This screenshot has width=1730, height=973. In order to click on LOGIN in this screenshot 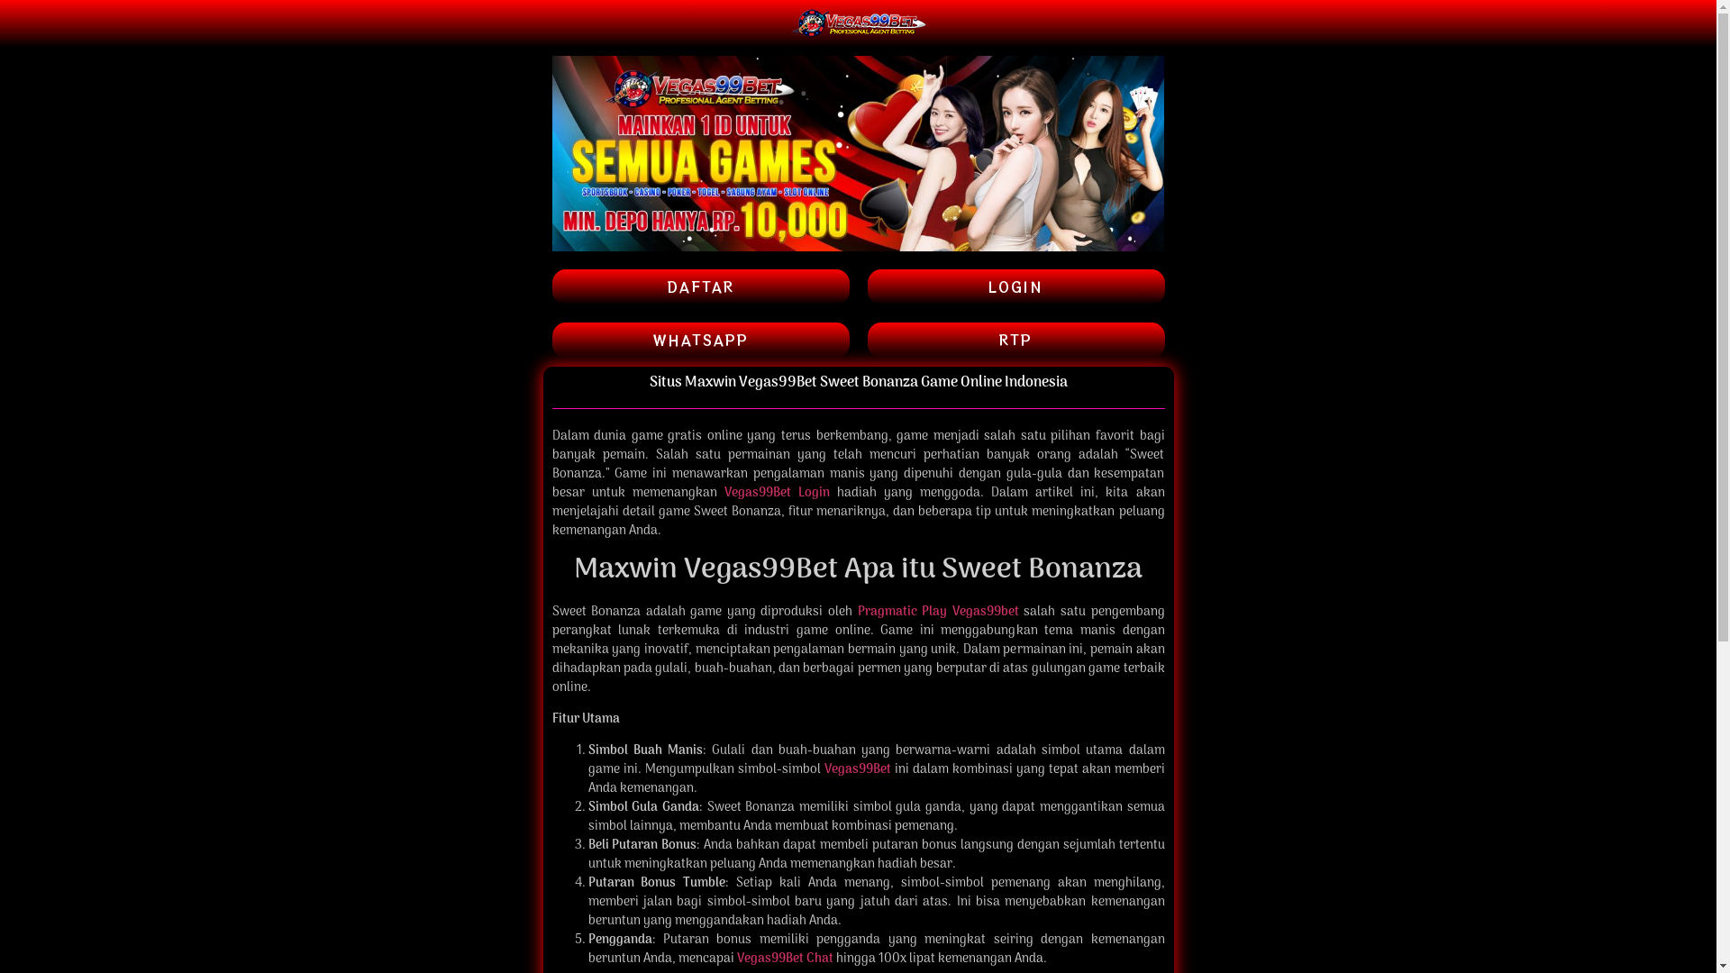, I will do `click(1015, 286)`.